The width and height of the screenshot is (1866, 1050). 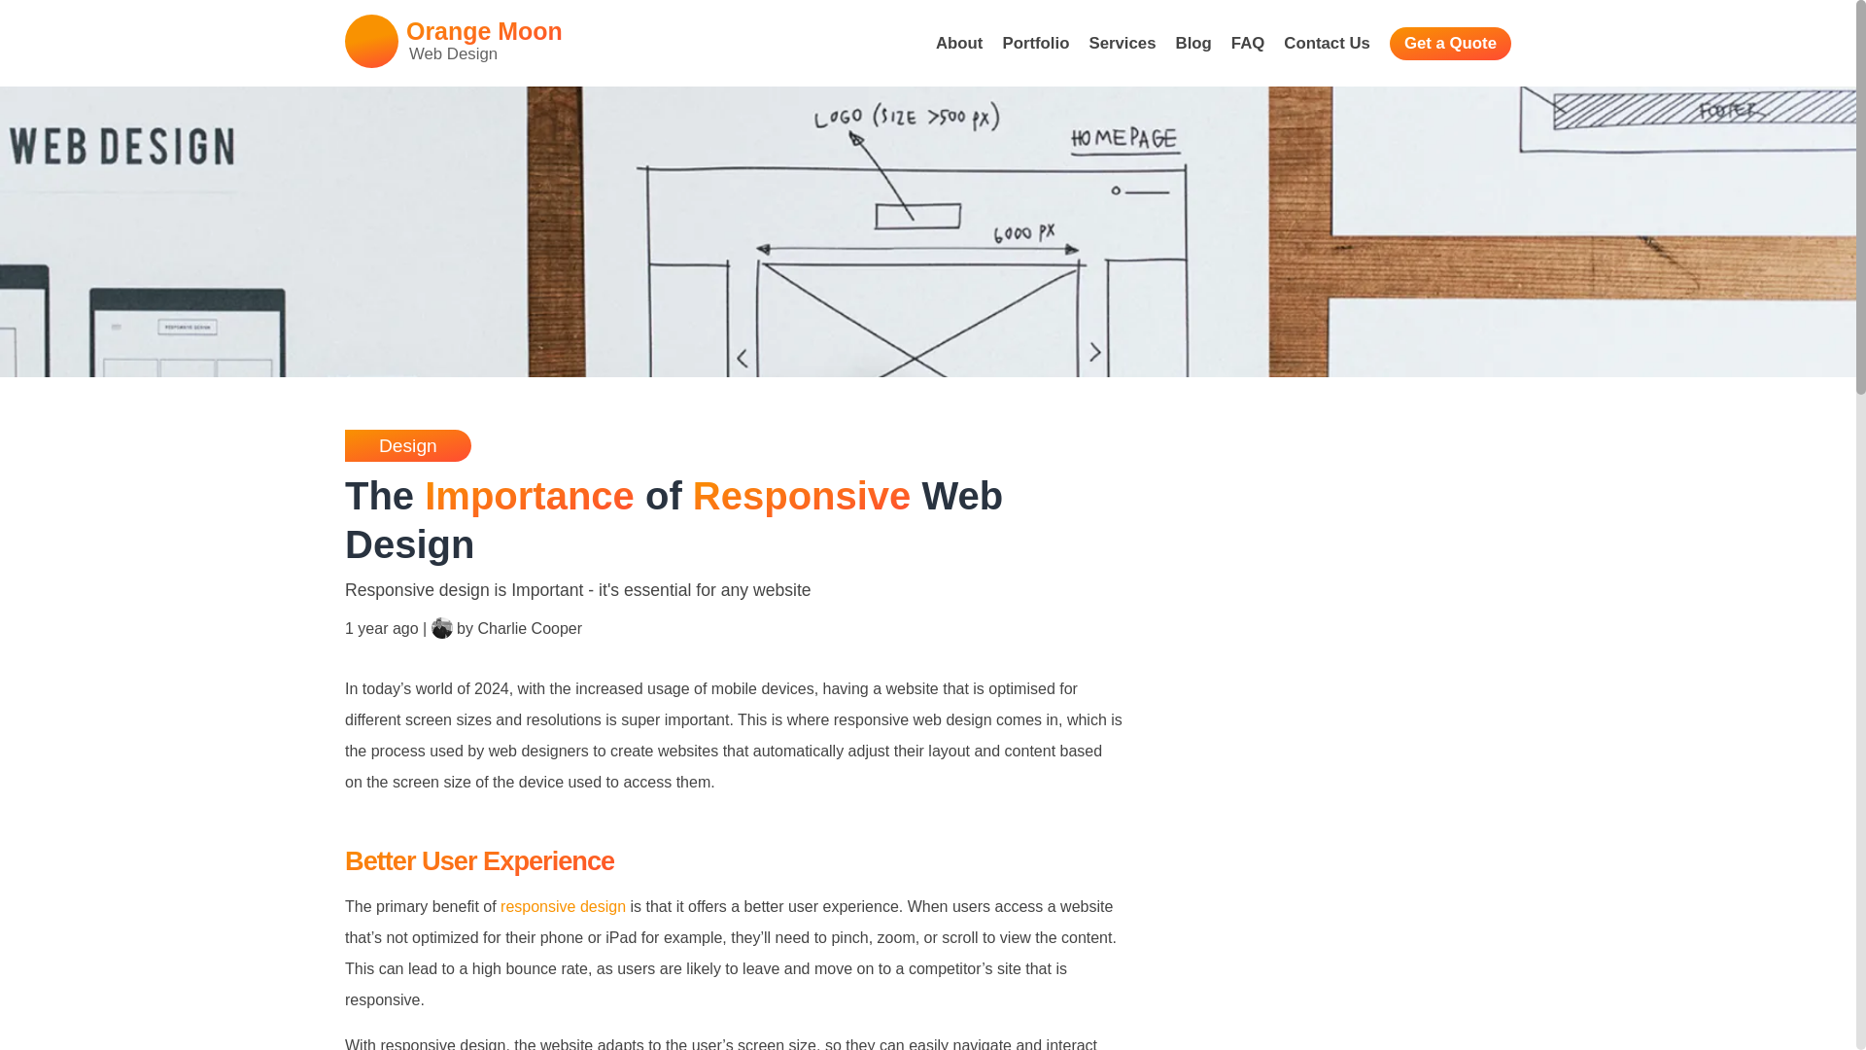 I want to click on Services, so click(x=1193, y=45).